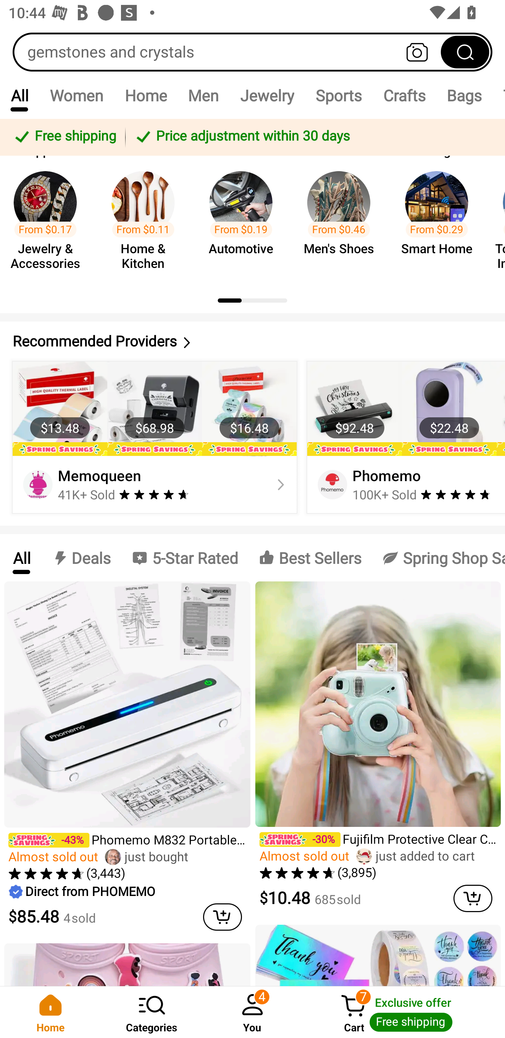  I want to click on Spring Shop Save Spring Shop Save Spring Shop Save, so click(438, 558).